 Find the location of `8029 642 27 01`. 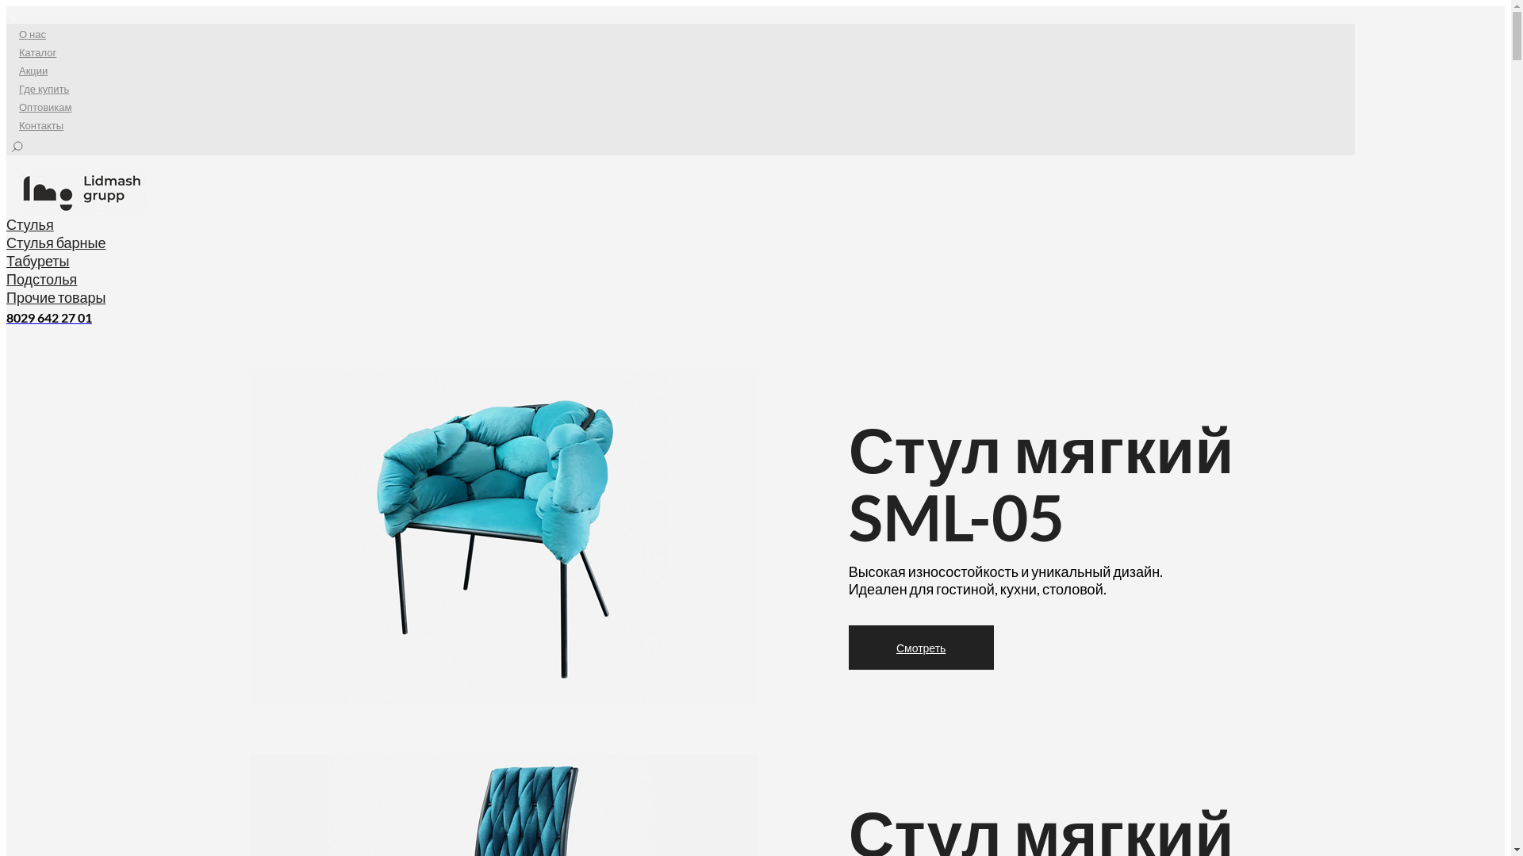

8029 642 27 01 is located at coordinates (49, 317).